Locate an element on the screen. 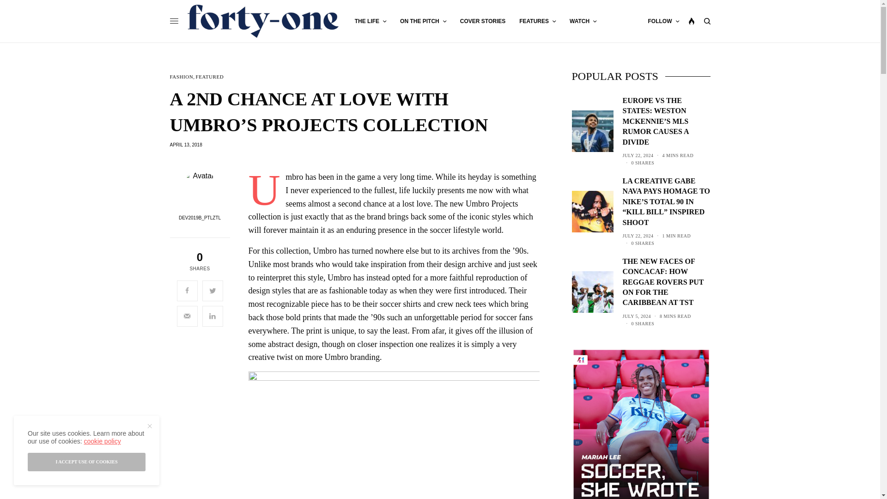 This screenshot has width=887, height=499. THE LIFE is located at coordinates (371, 21).